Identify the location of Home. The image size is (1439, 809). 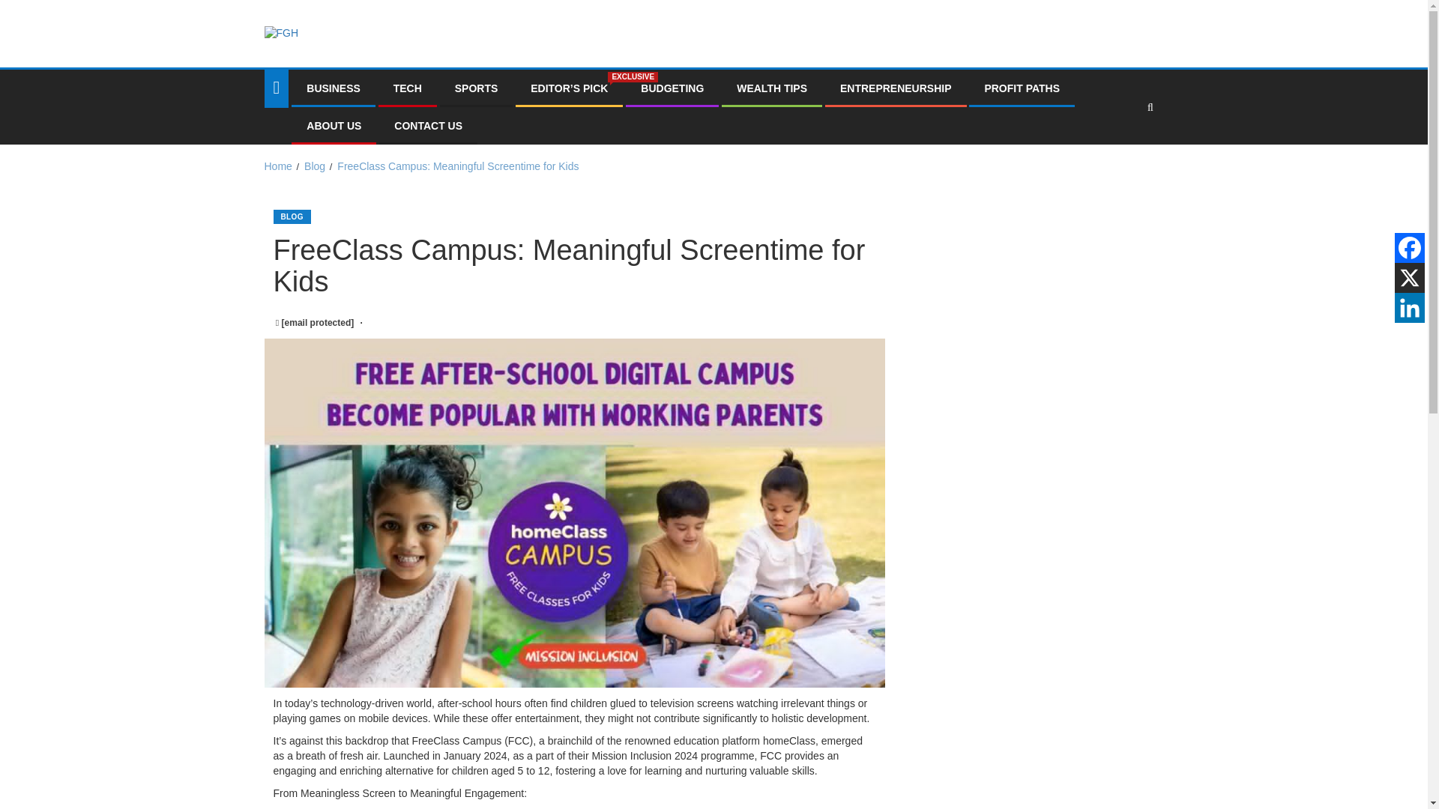
(277, 166).